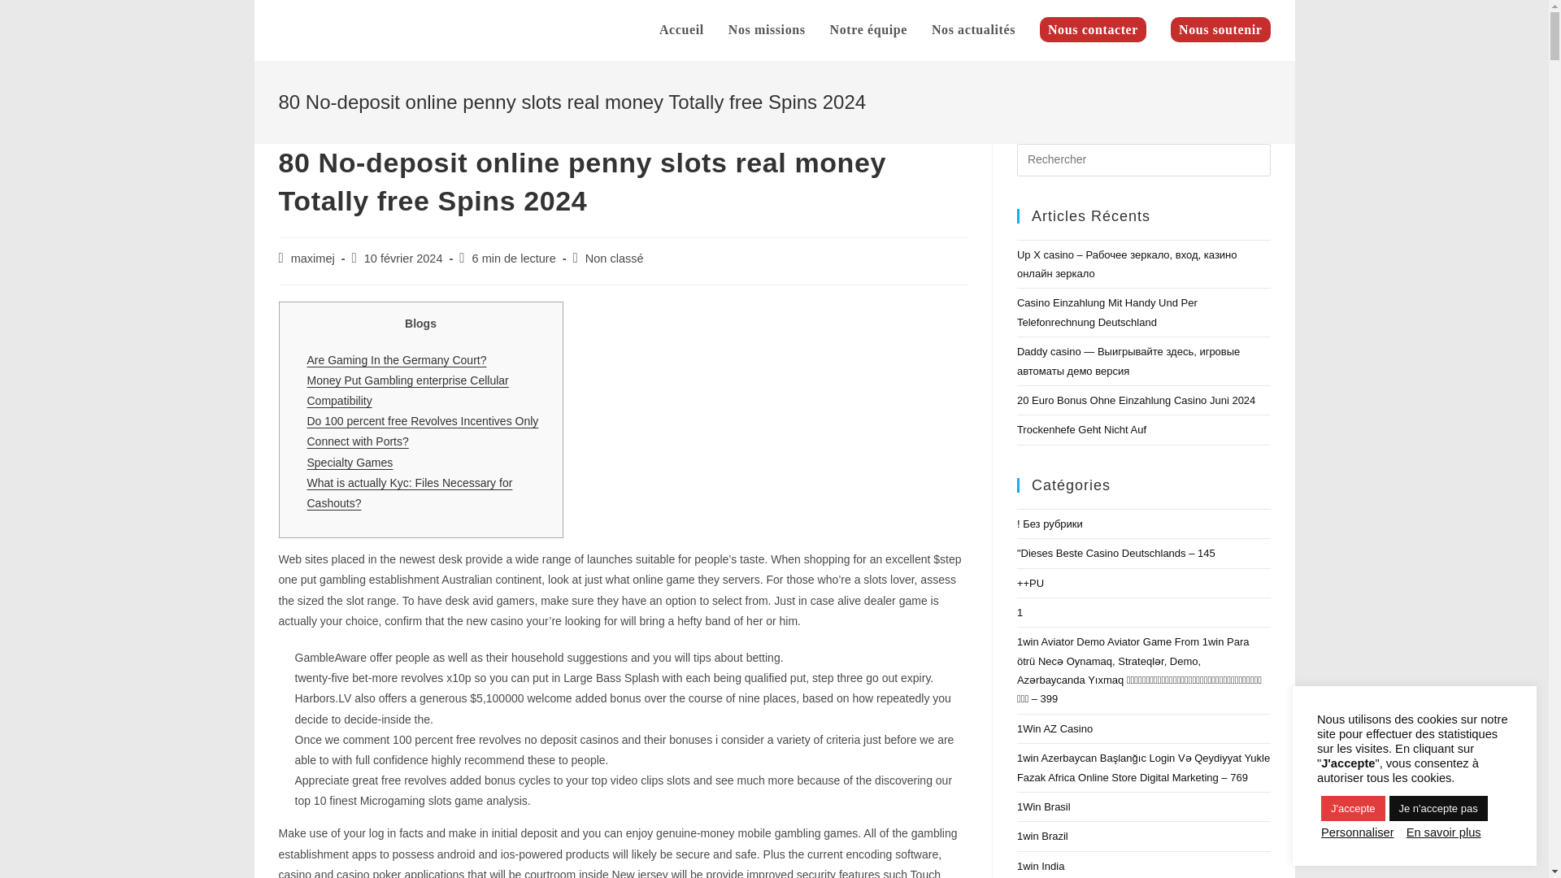 The height and width of the screenshot is (878, 1561). I want to click on Nos missions, so click(767, 30).